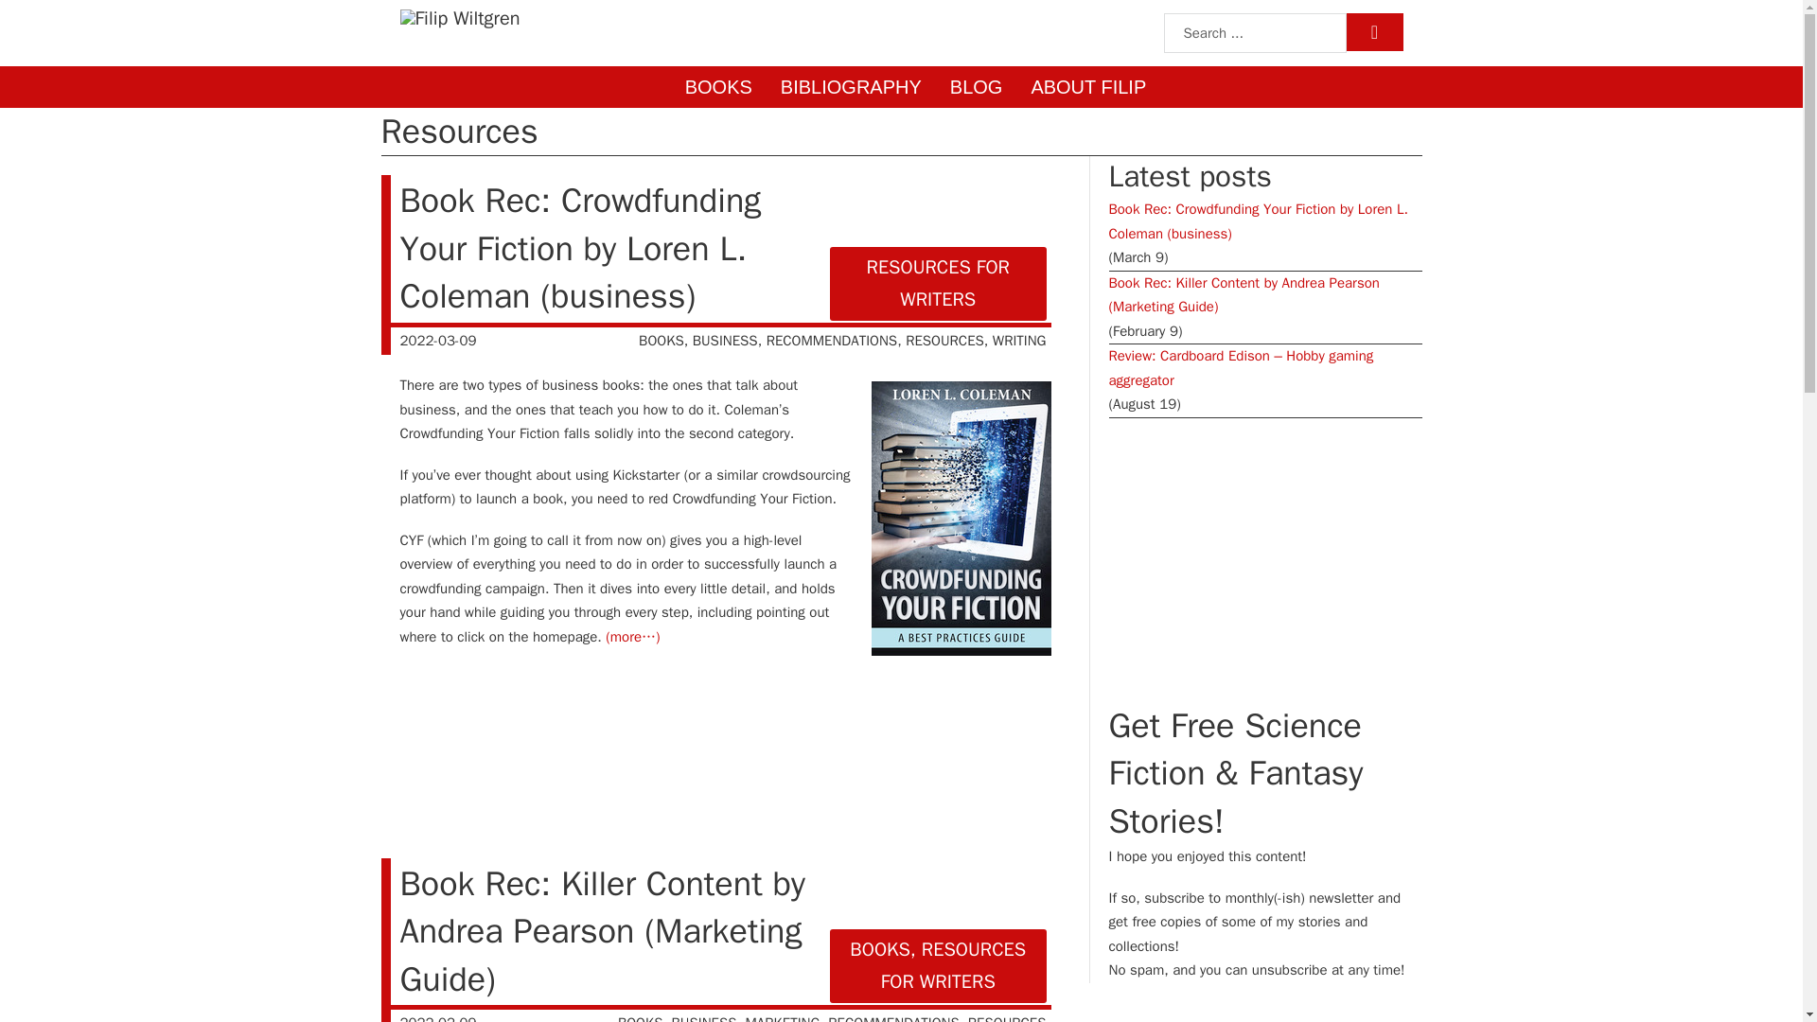 Image resolution: width=1817 pixels, height=1022 pixels. I want to click on RESOURCES FOR WRITERS, so click(938, 284).